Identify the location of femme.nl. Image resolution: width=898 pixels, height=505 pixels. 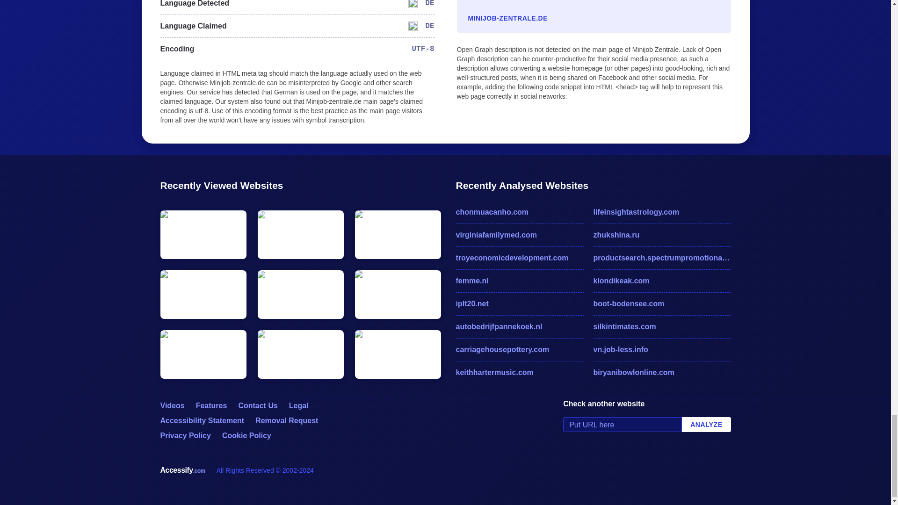
(519, 281).